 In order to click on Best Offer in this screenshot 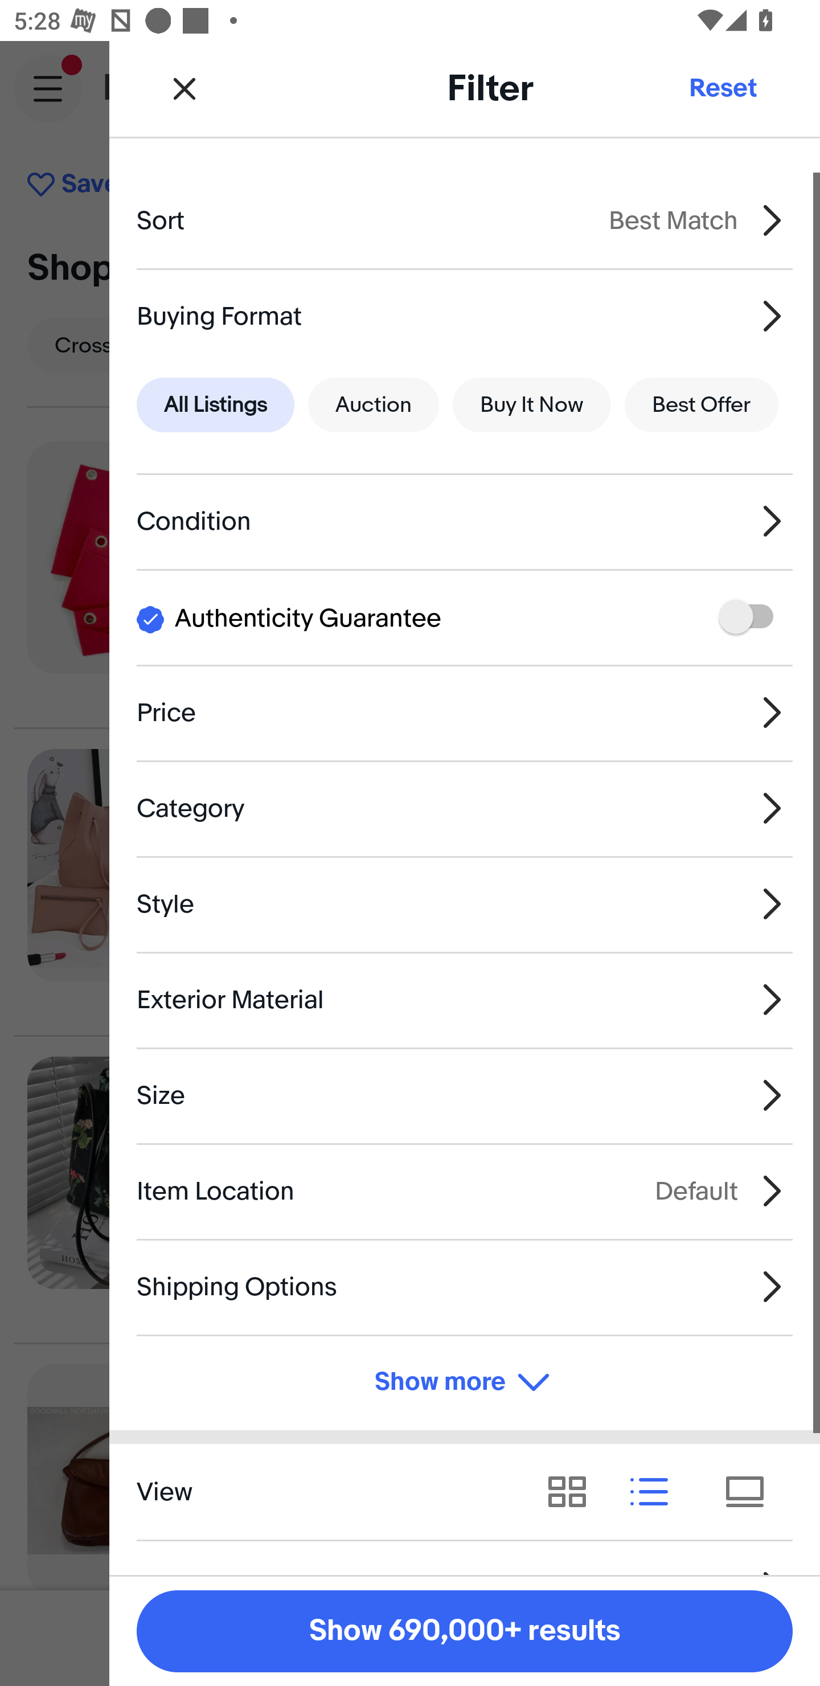, I will do `click(702, 406)`.